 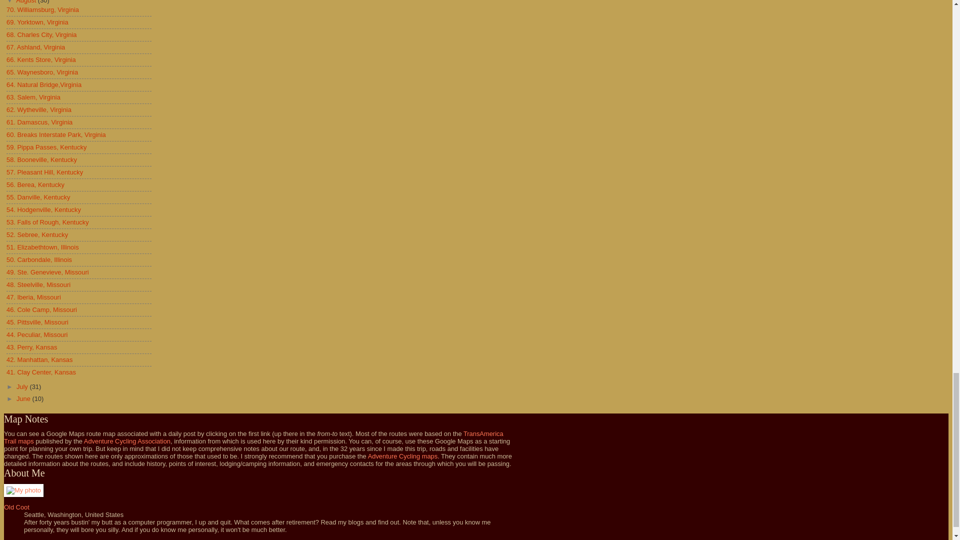 What do you see at coordinates (39, 122) in the screenshot?
I see `61. Damascus, Virginia` at bounding box center [39, 122].